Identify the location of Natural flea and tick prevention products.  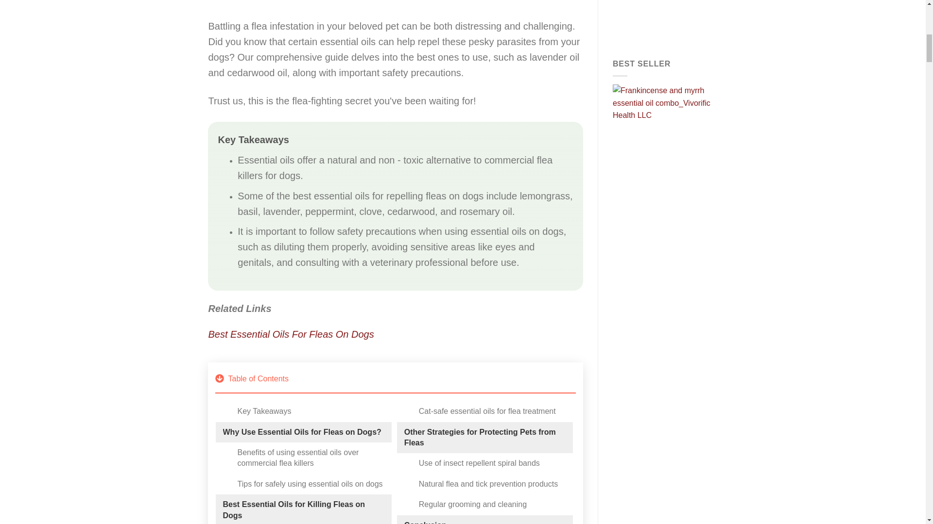
(488, 484).